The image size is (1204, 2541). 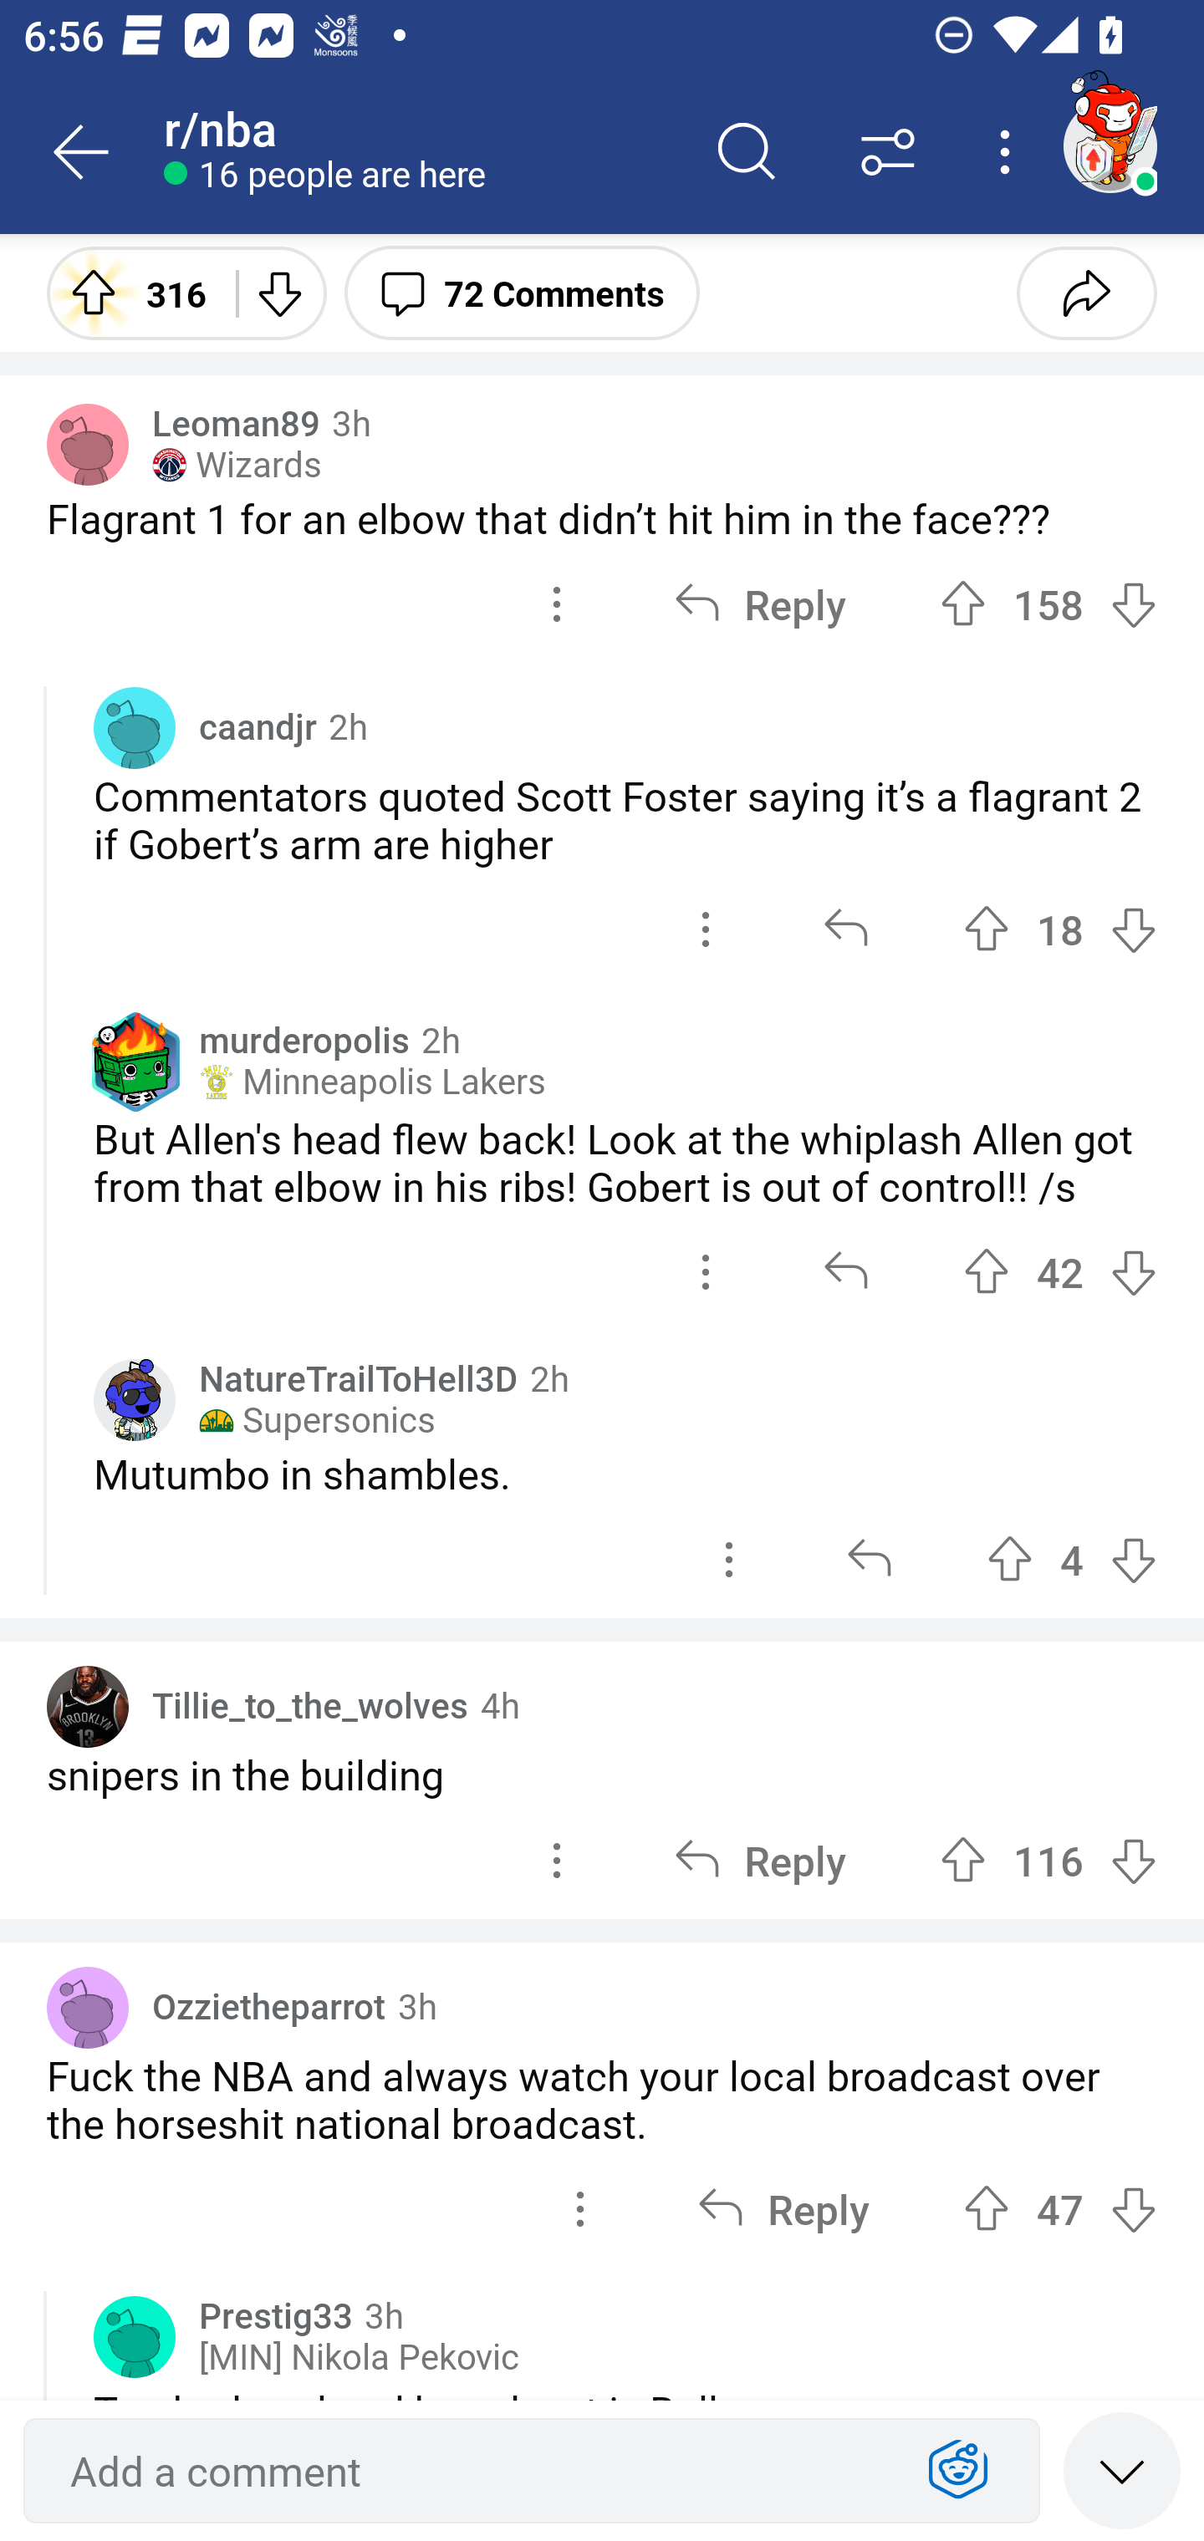 What do you see at coordinates (783, 2207) in the screenshot?
I see `Reply` at bounding box center [783, 2207].